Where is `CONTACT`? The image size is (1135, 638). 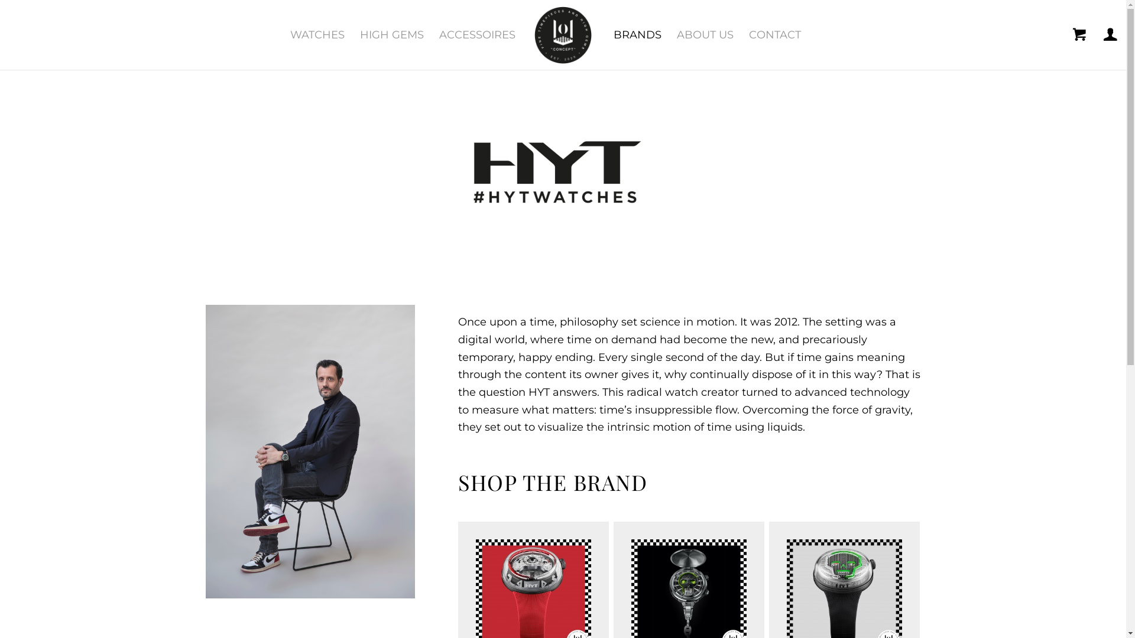 CONTACT is located at coordinates (775, 35).